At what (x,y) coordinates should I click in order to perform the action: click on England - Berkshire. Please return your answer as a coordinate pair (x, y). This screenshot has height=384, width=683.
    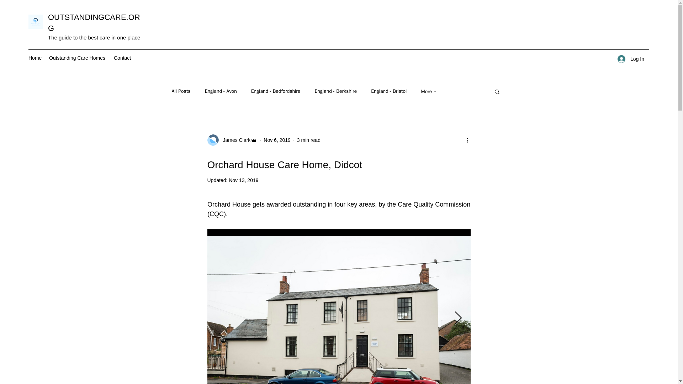
    Looking at the image, I should click on (335, 91).